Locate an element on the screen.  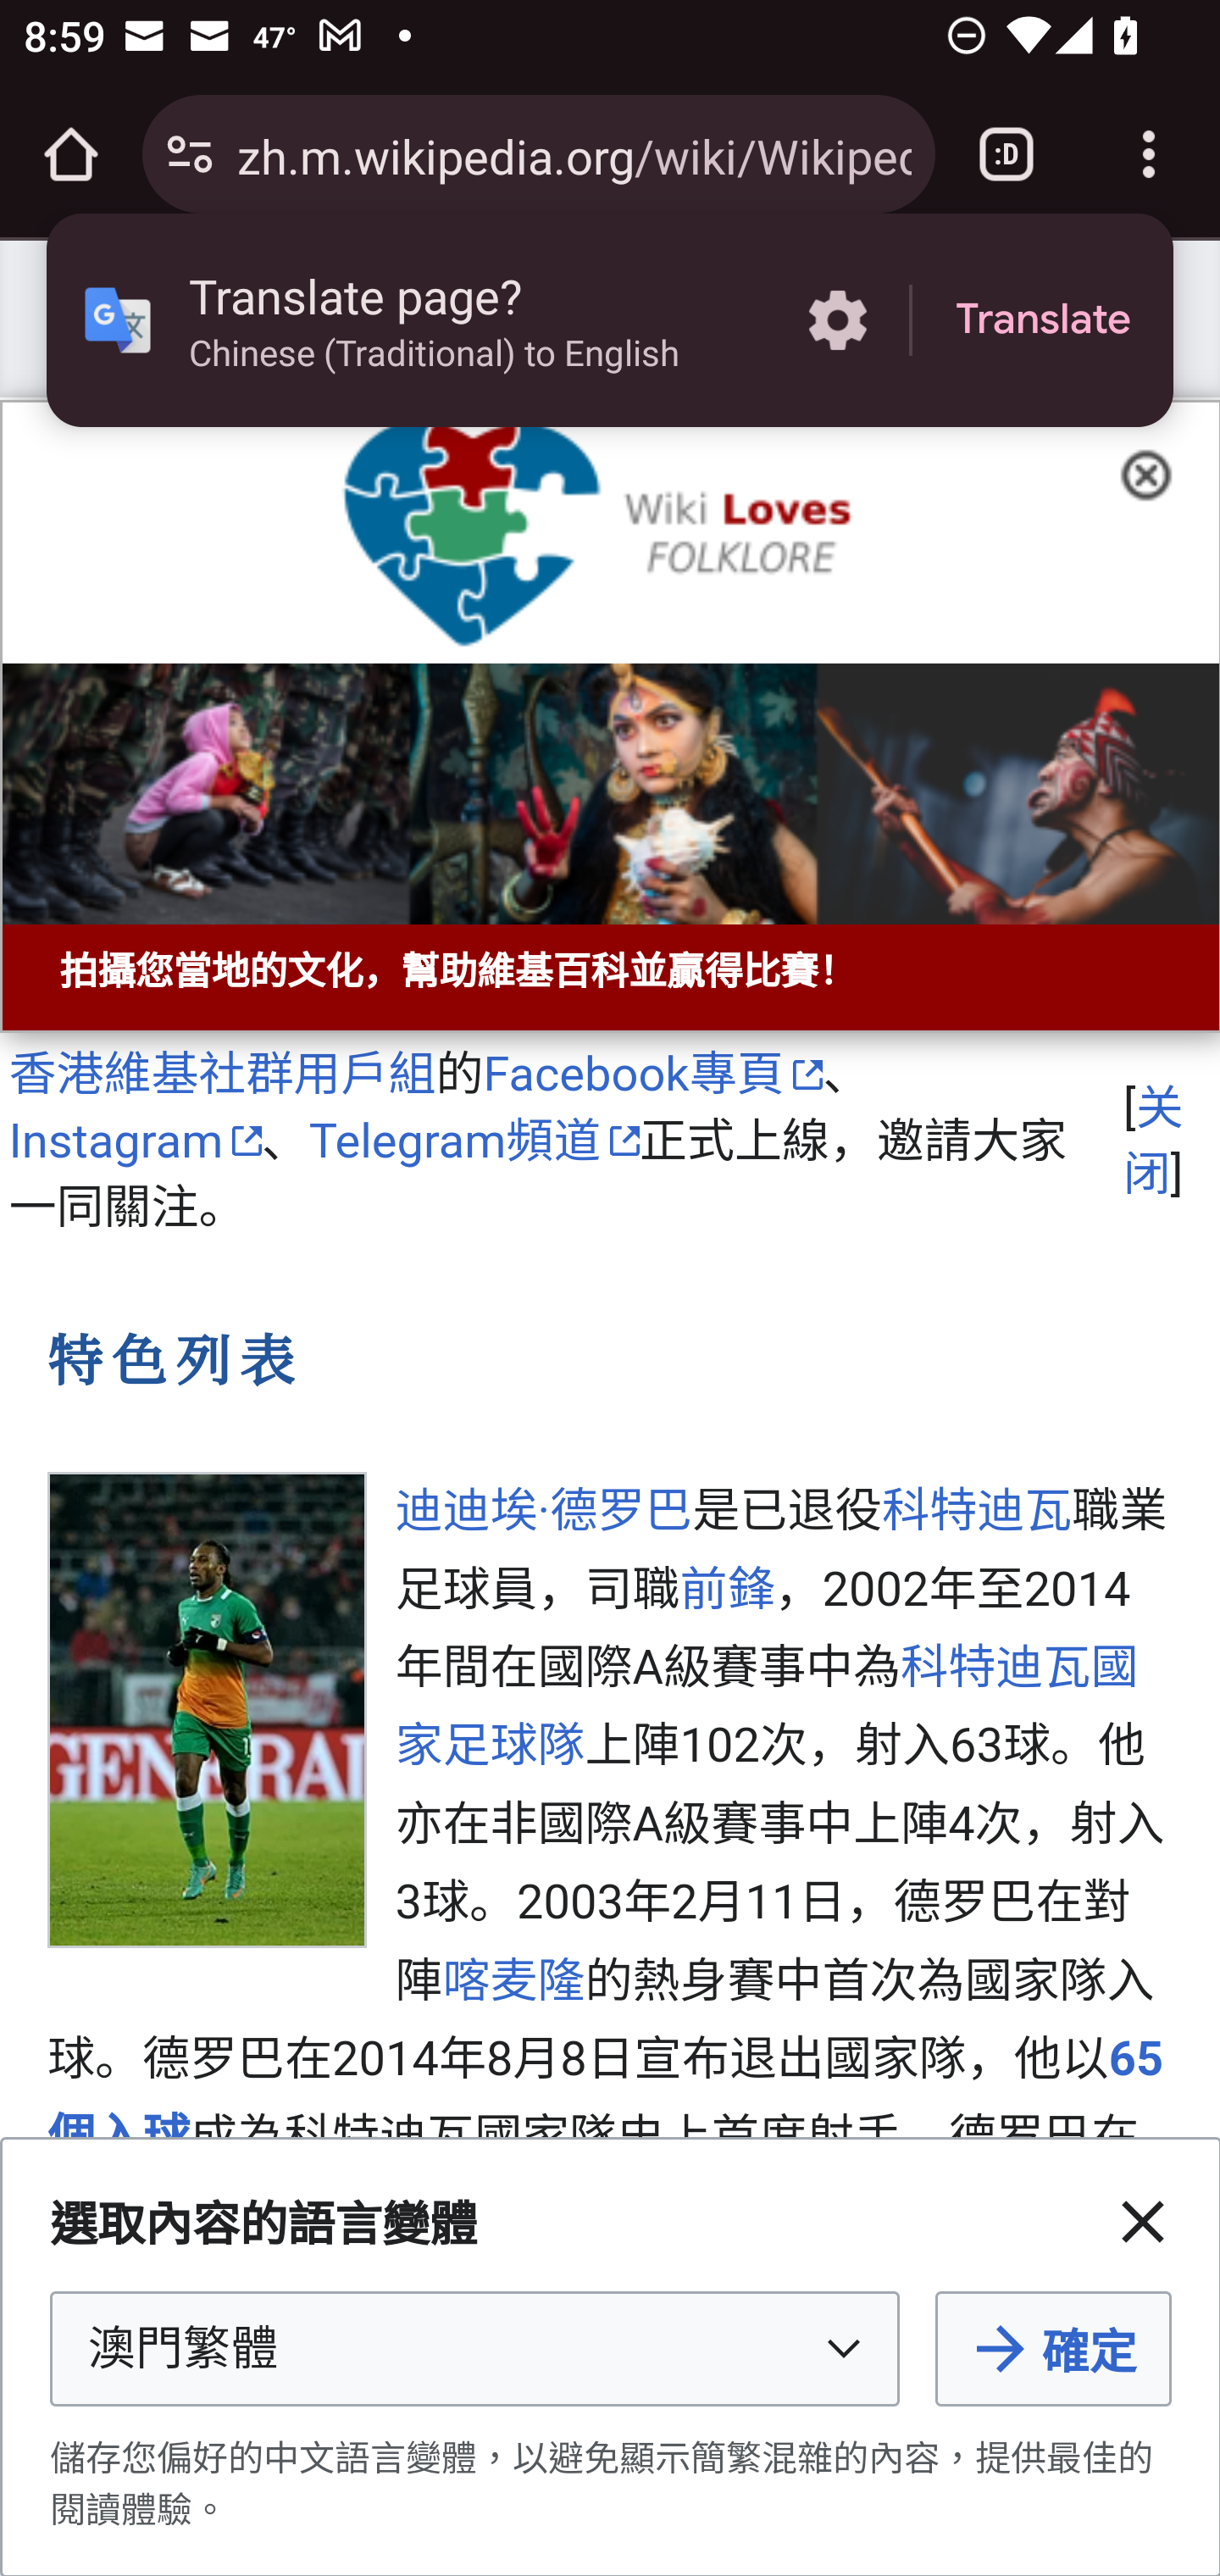
喀麦隆 is located at coordinates (513, 1982).